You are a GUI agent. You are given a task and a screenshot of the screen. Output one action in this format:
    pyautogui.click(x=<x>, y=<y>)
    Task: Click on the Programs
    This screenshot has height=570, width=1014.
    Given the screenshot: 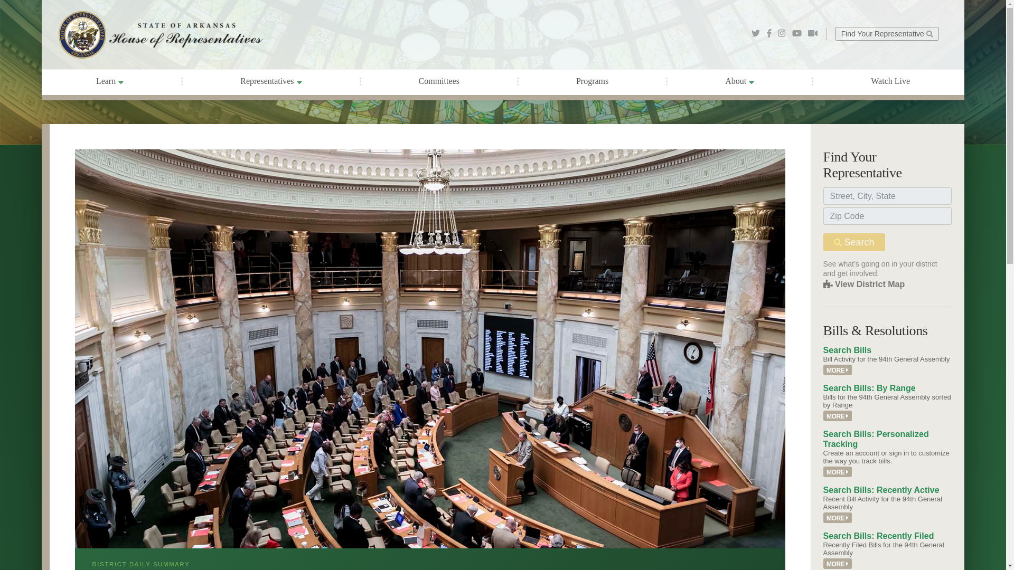 What is the action you would take?
    pyautogui.click(x=593, y=81)
    